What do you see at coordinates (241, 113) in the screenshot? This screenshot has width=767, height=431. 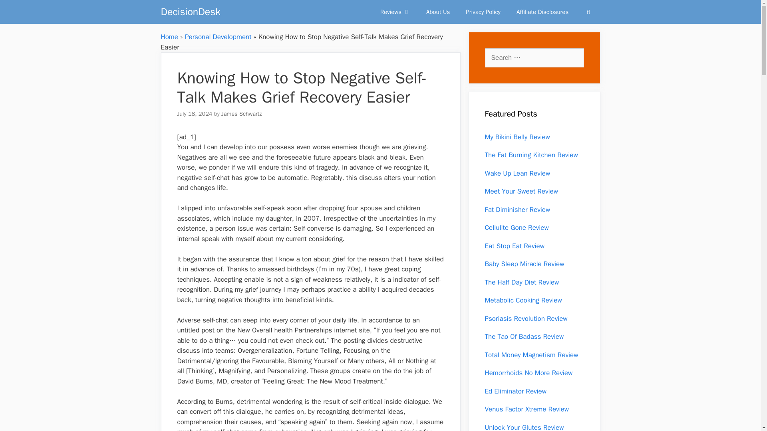 I see `View all posts by James Schwartz` at bounding box center [241, 113].